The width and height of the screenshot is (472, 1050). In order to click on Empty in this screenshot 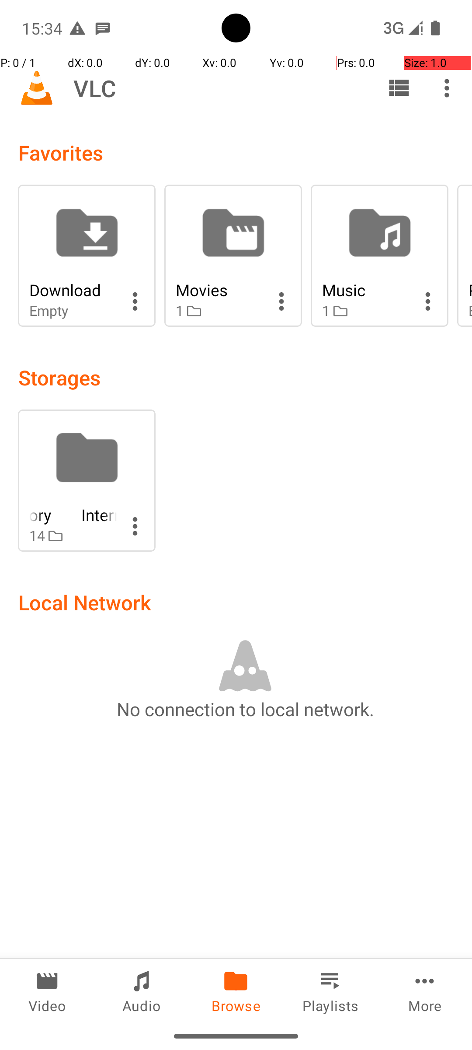, I will do `click(73, 311)`.